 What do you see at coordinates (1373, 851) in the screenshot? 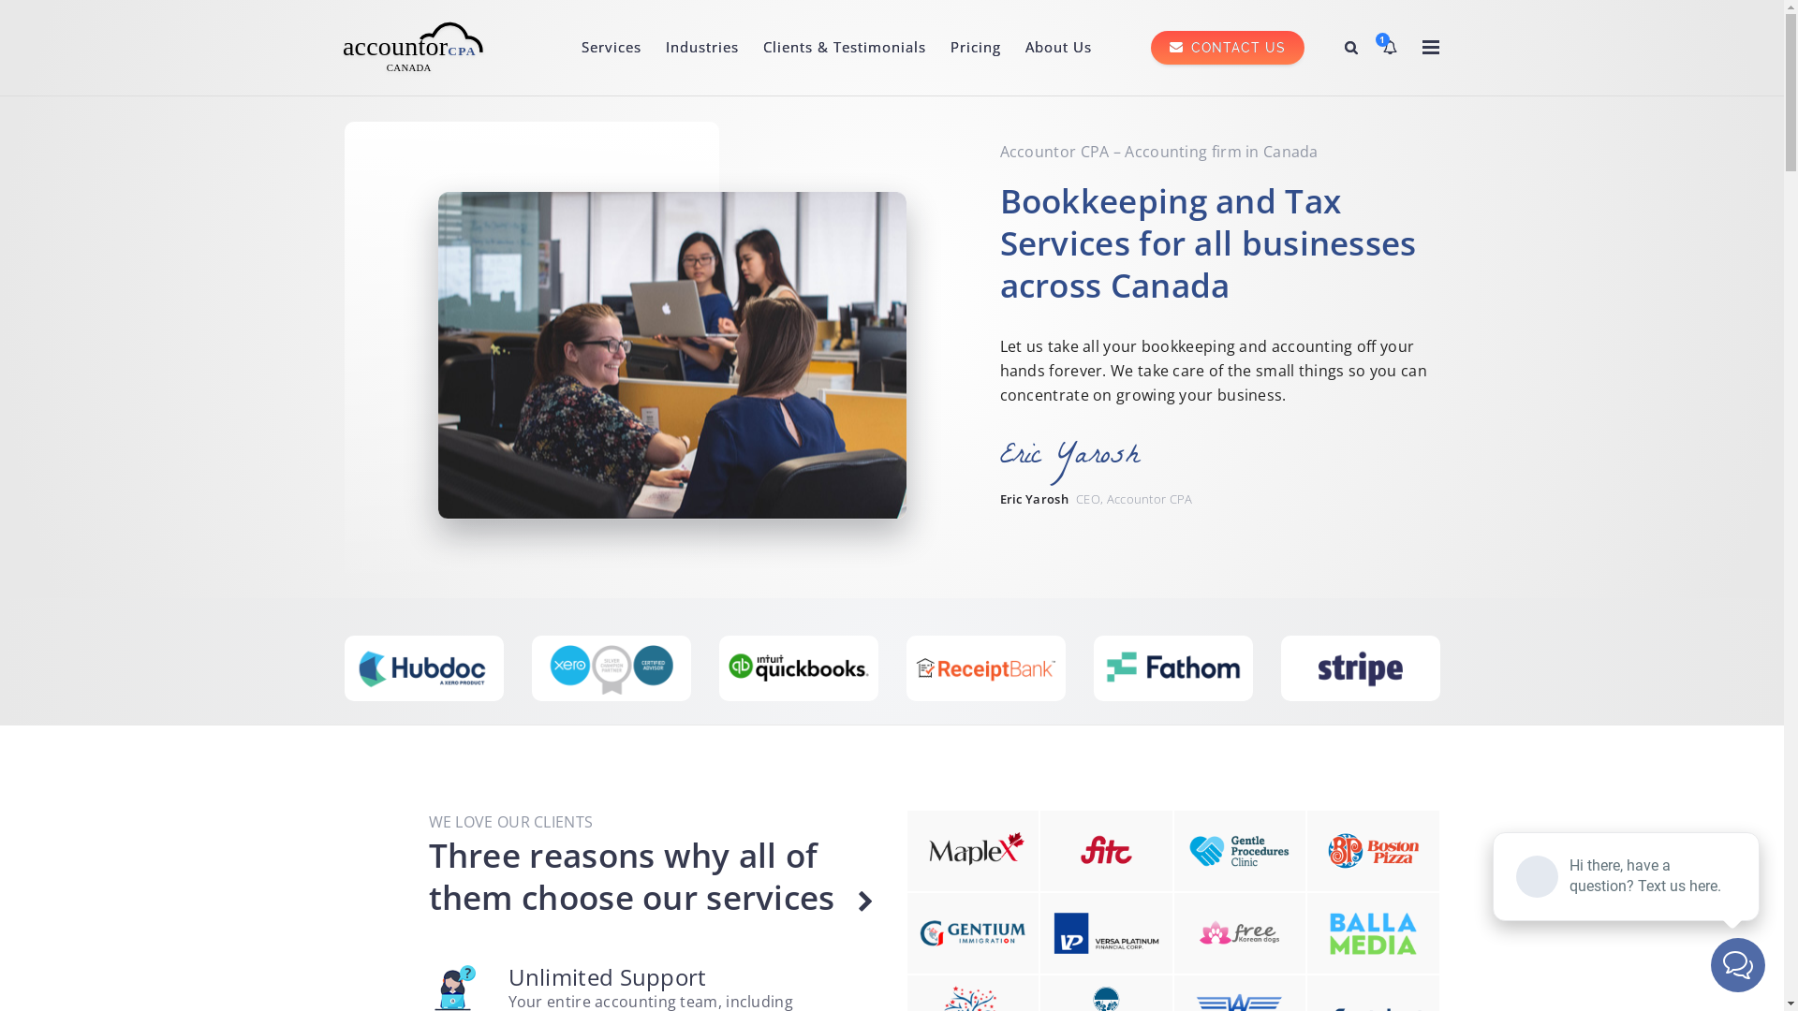
I see `Boston Pizza` at bounding box center [1373, 851].